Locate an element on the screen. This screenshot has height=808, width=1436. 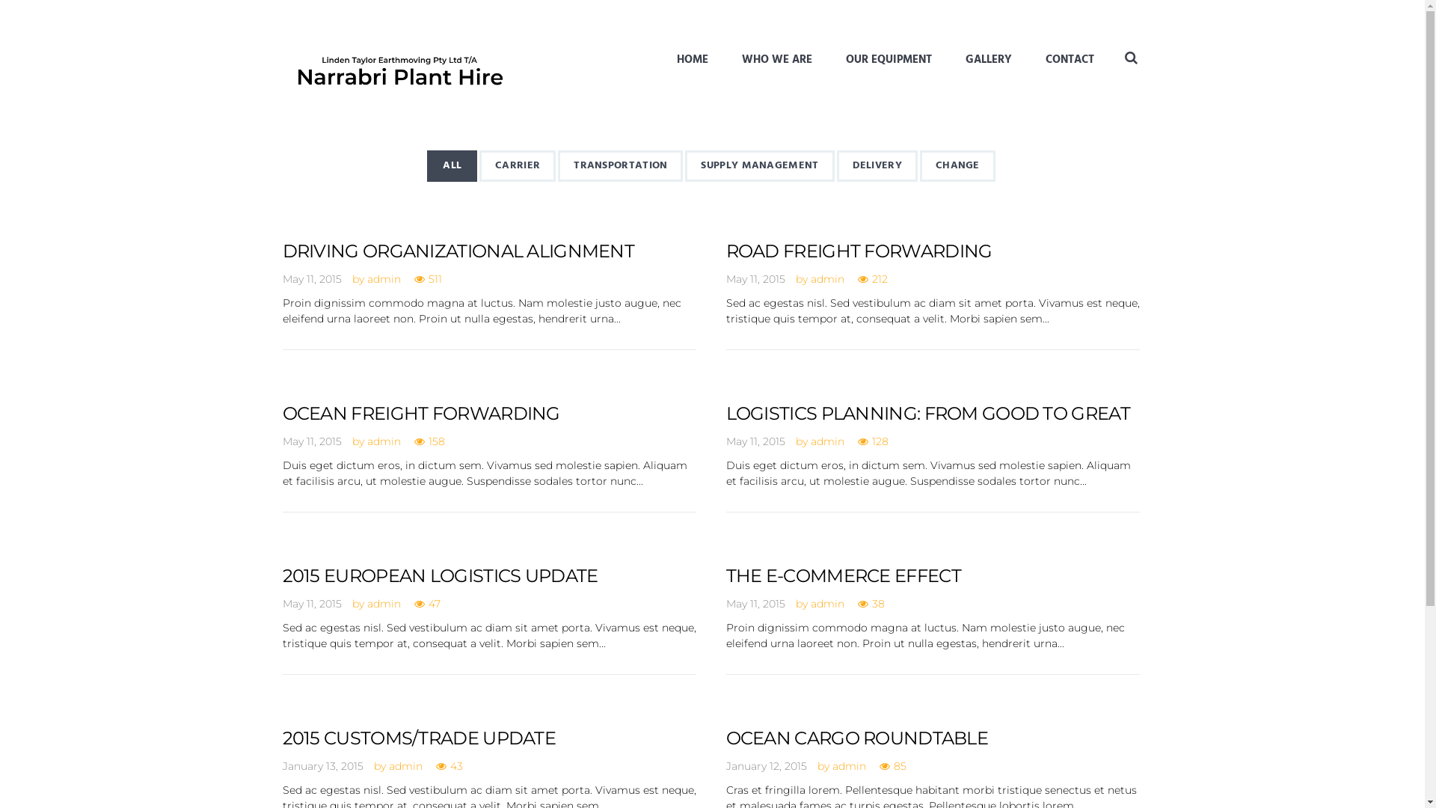
May 11, 2015 is located at coordinates (313, 605).